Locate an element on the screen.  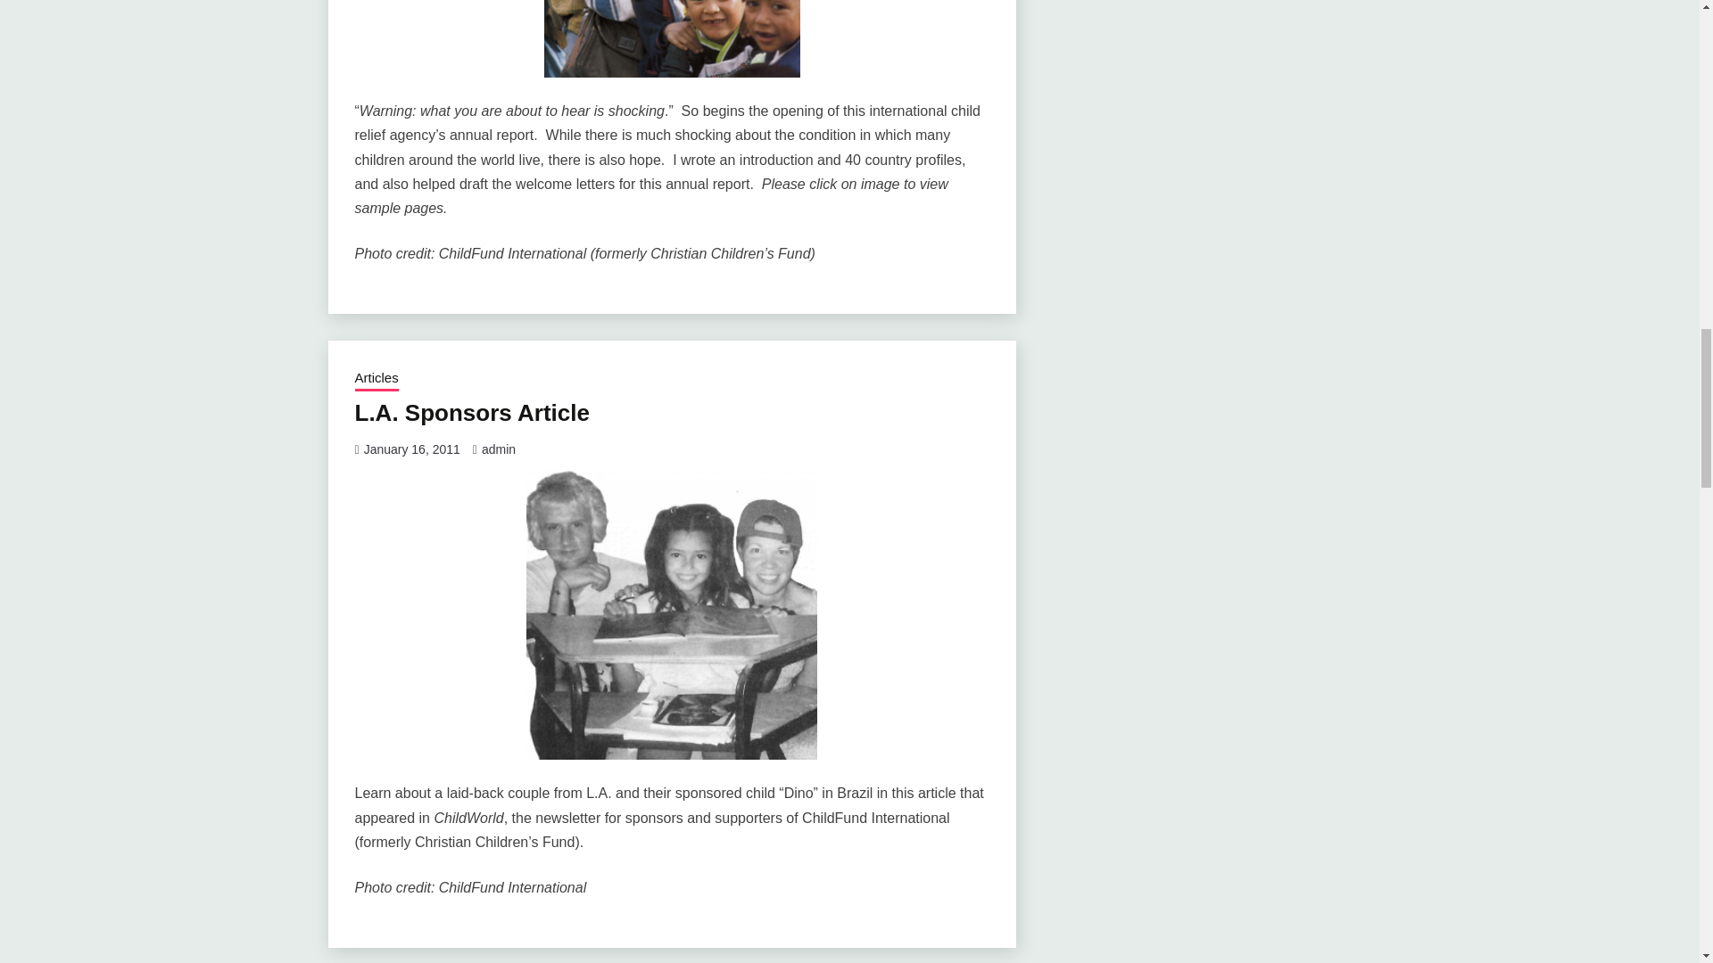
L.A. Sponsors Article is located at coordinates (471, 413).